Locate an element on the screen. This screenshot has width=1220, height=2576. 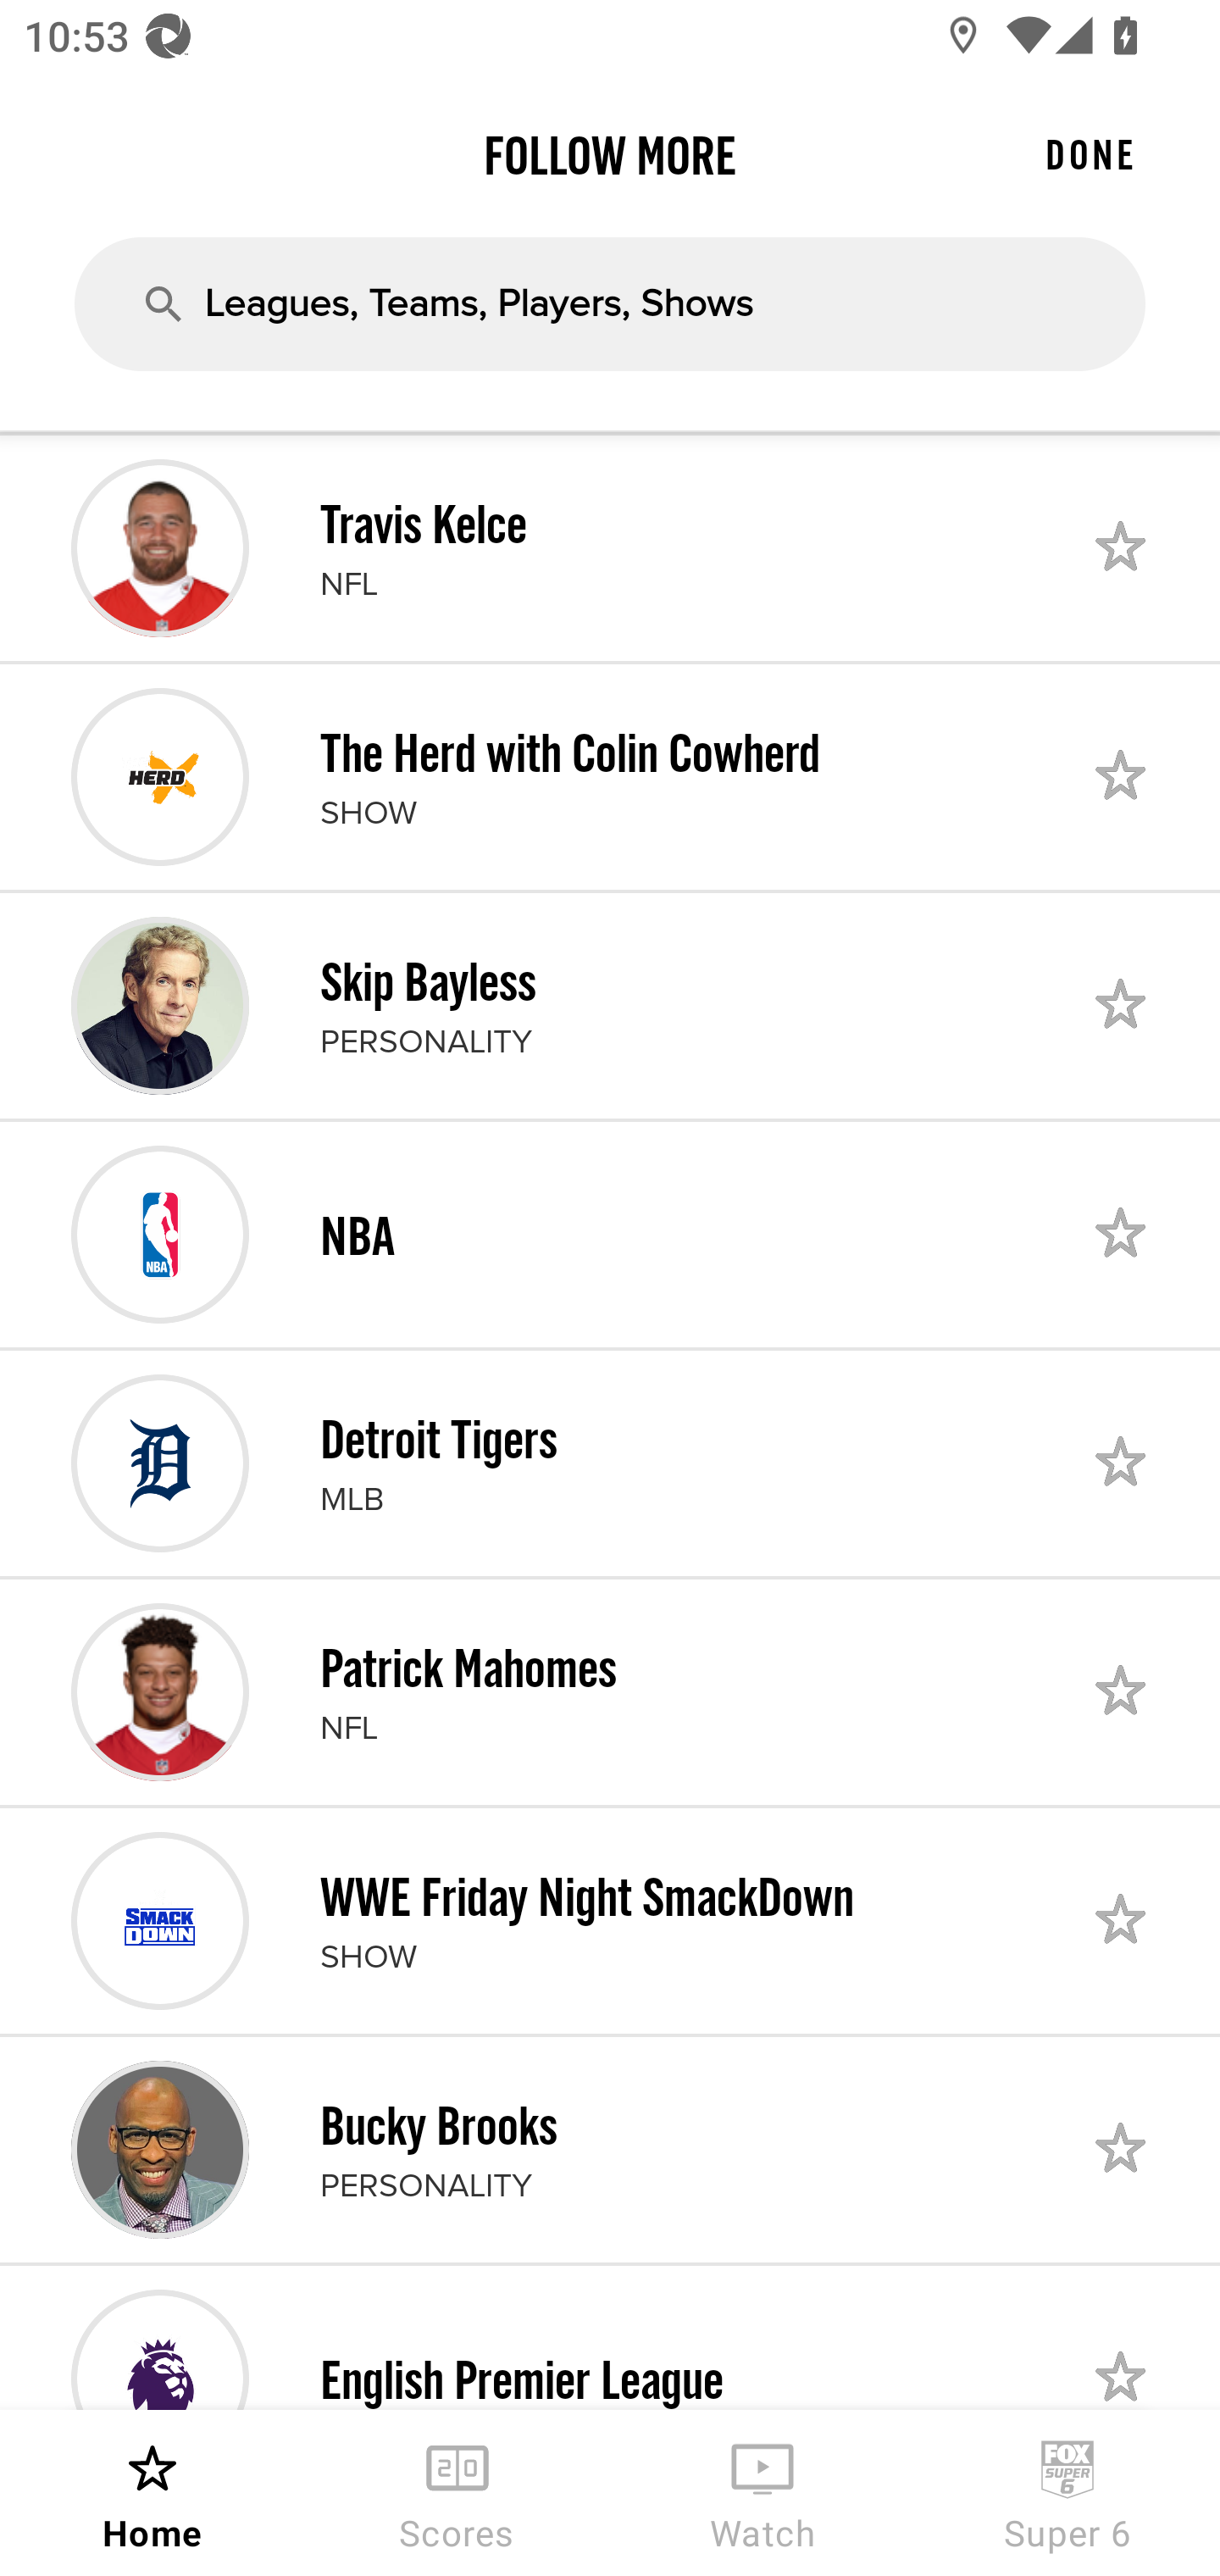
Scores is located at coordinates (457, 2493).